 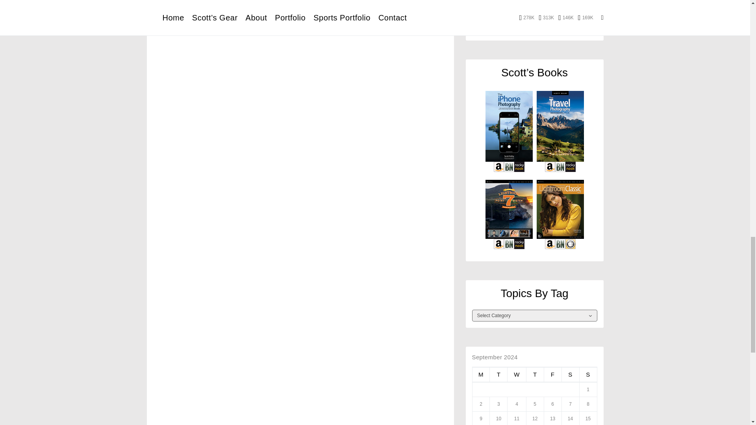 I want to click on Tuesday, so click(x=498, y=375).